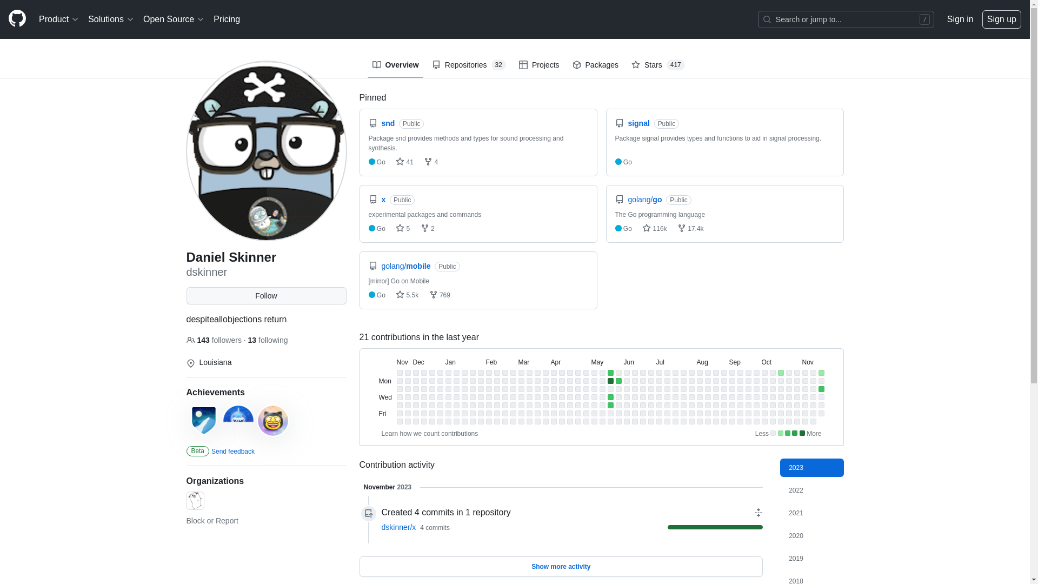  I want to click on Sign in, so click(960, 19).